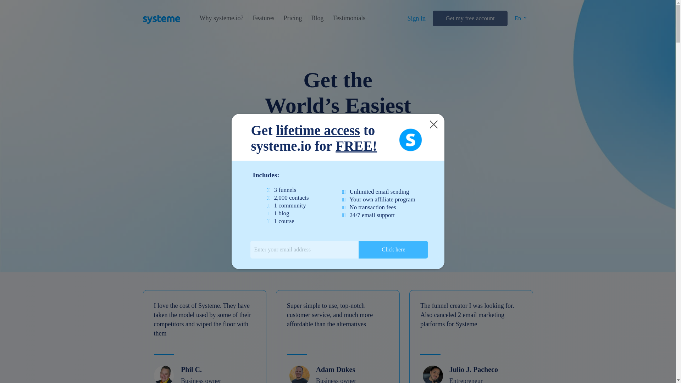 This screenshot has width=681, height=383. Describe the element at coordinates (317, 18) in the screenshot. I see `Blog` at that location.